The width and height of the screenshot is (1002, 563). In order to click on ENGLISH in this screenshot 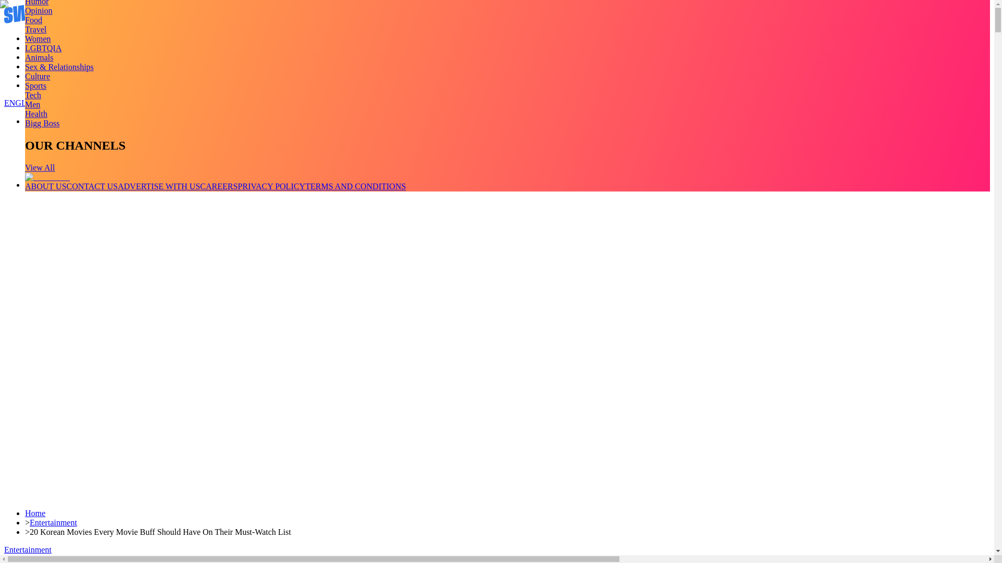, I will do `click(22, 103)`.